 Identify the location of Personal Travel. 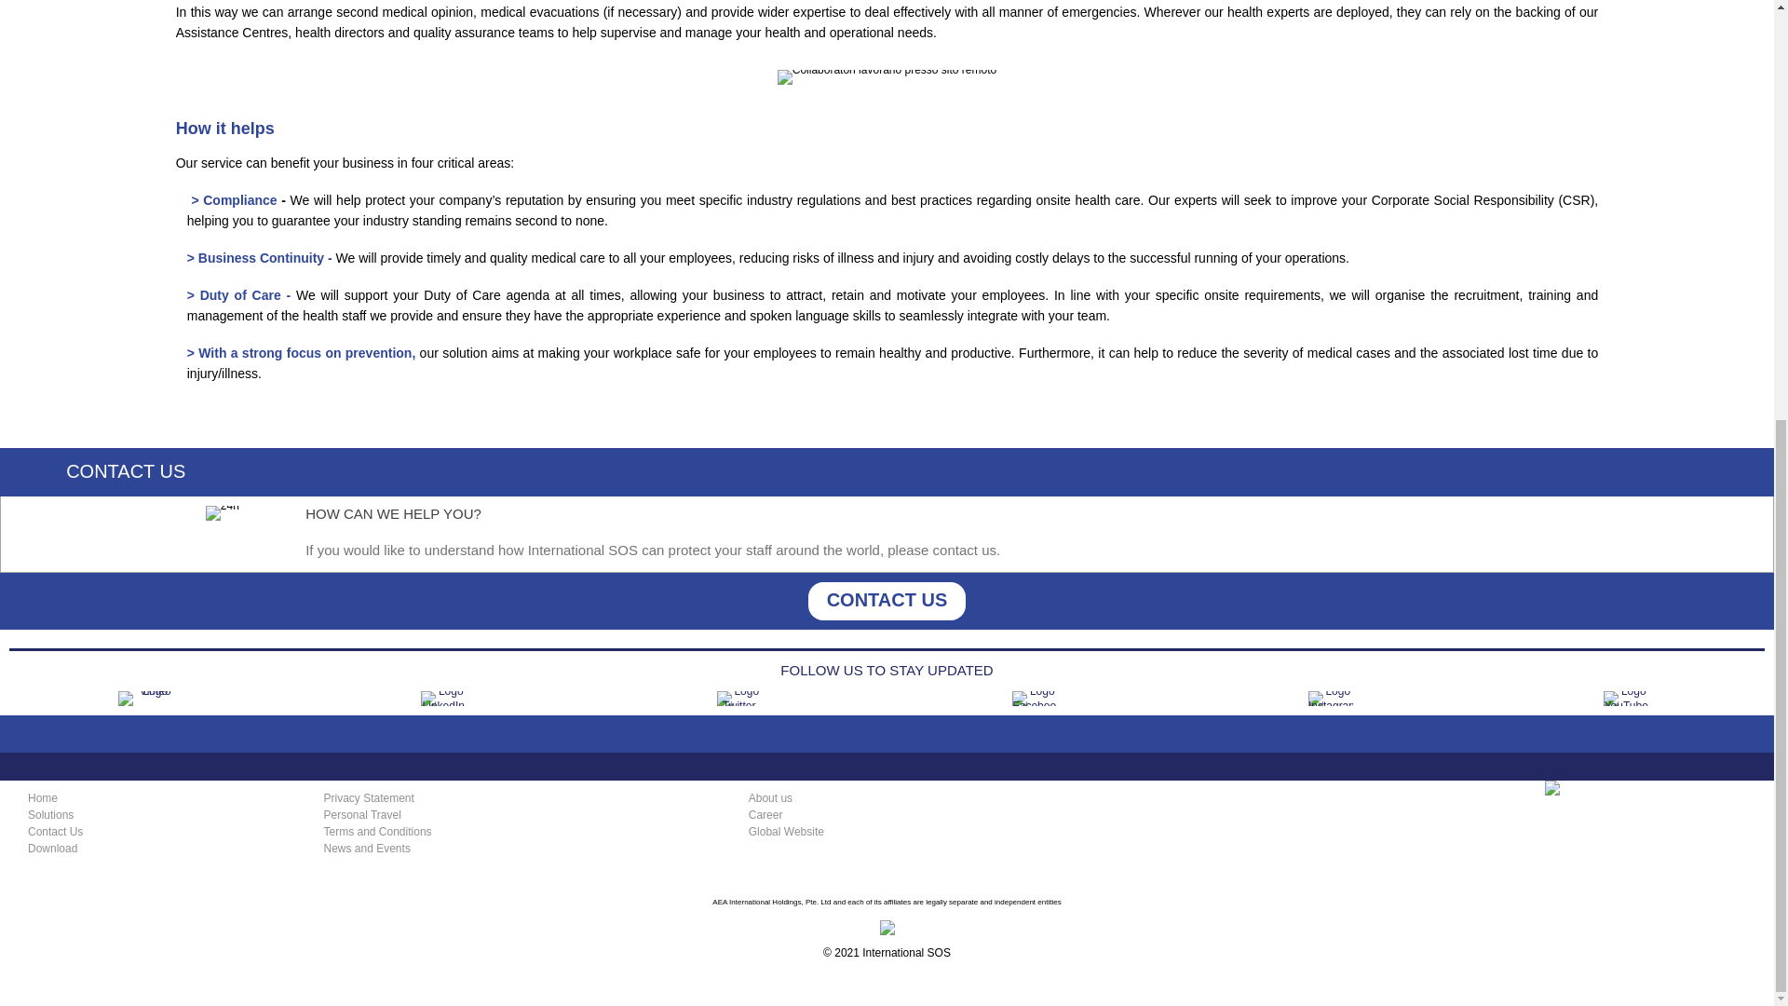
(361, 815).